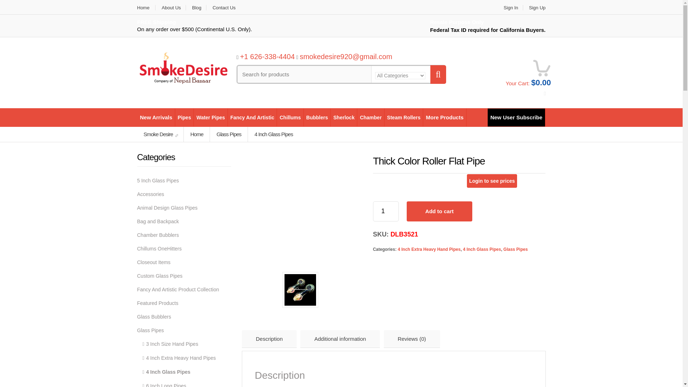 The width and height of the screenshot is (688, 387). I want to click on About Us, so click(171, 8).